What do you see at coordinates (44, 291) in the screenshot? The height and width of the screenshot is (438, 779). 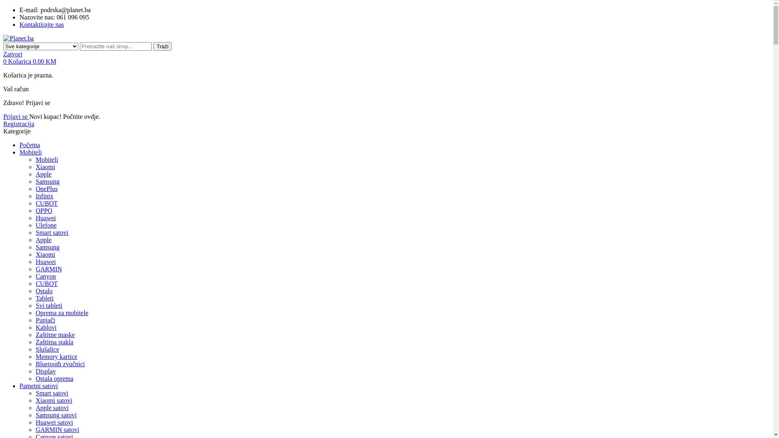 I see `Ostalo` at bounding box center [44, 291].